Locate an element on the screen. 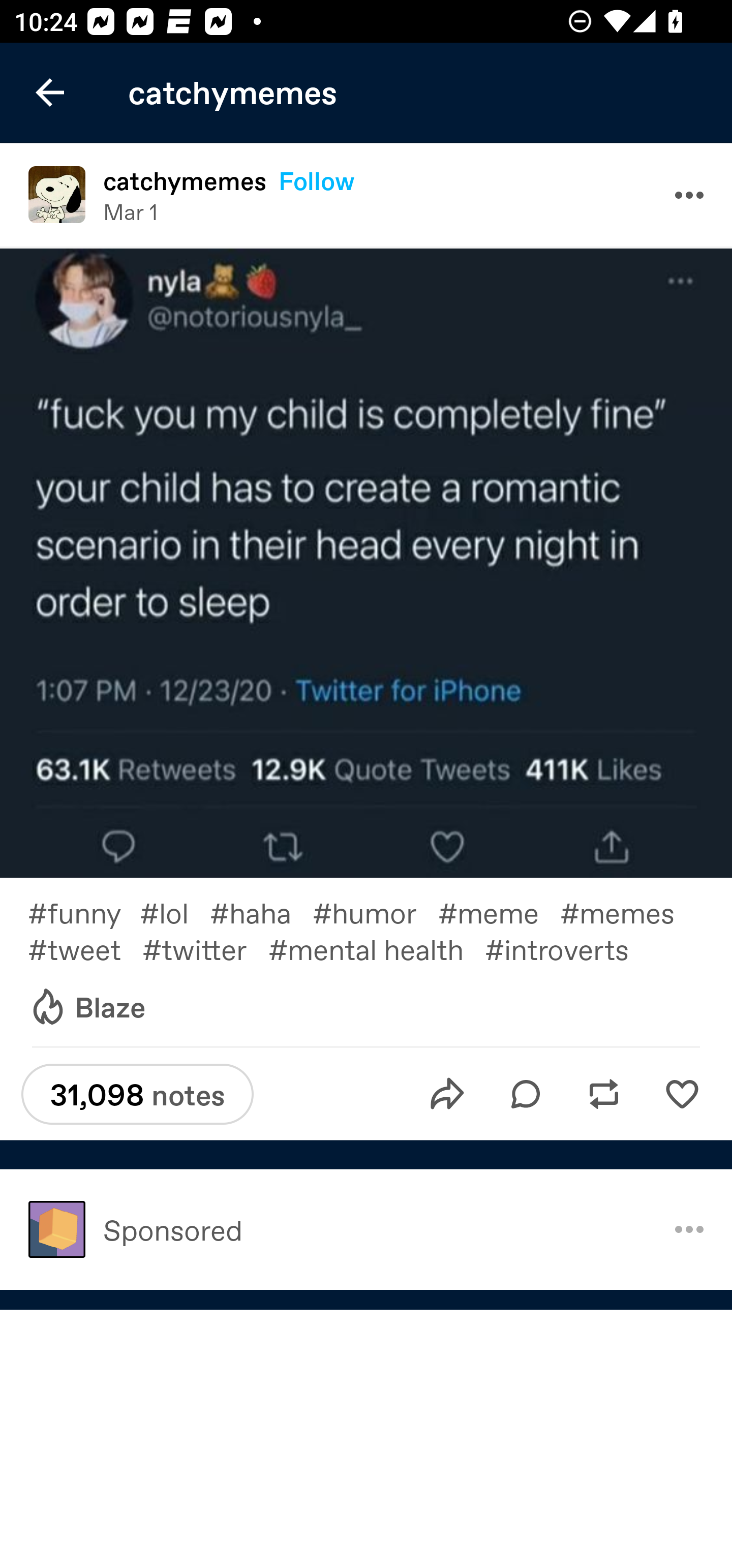  Reply is located at coordinates (526, 1094).